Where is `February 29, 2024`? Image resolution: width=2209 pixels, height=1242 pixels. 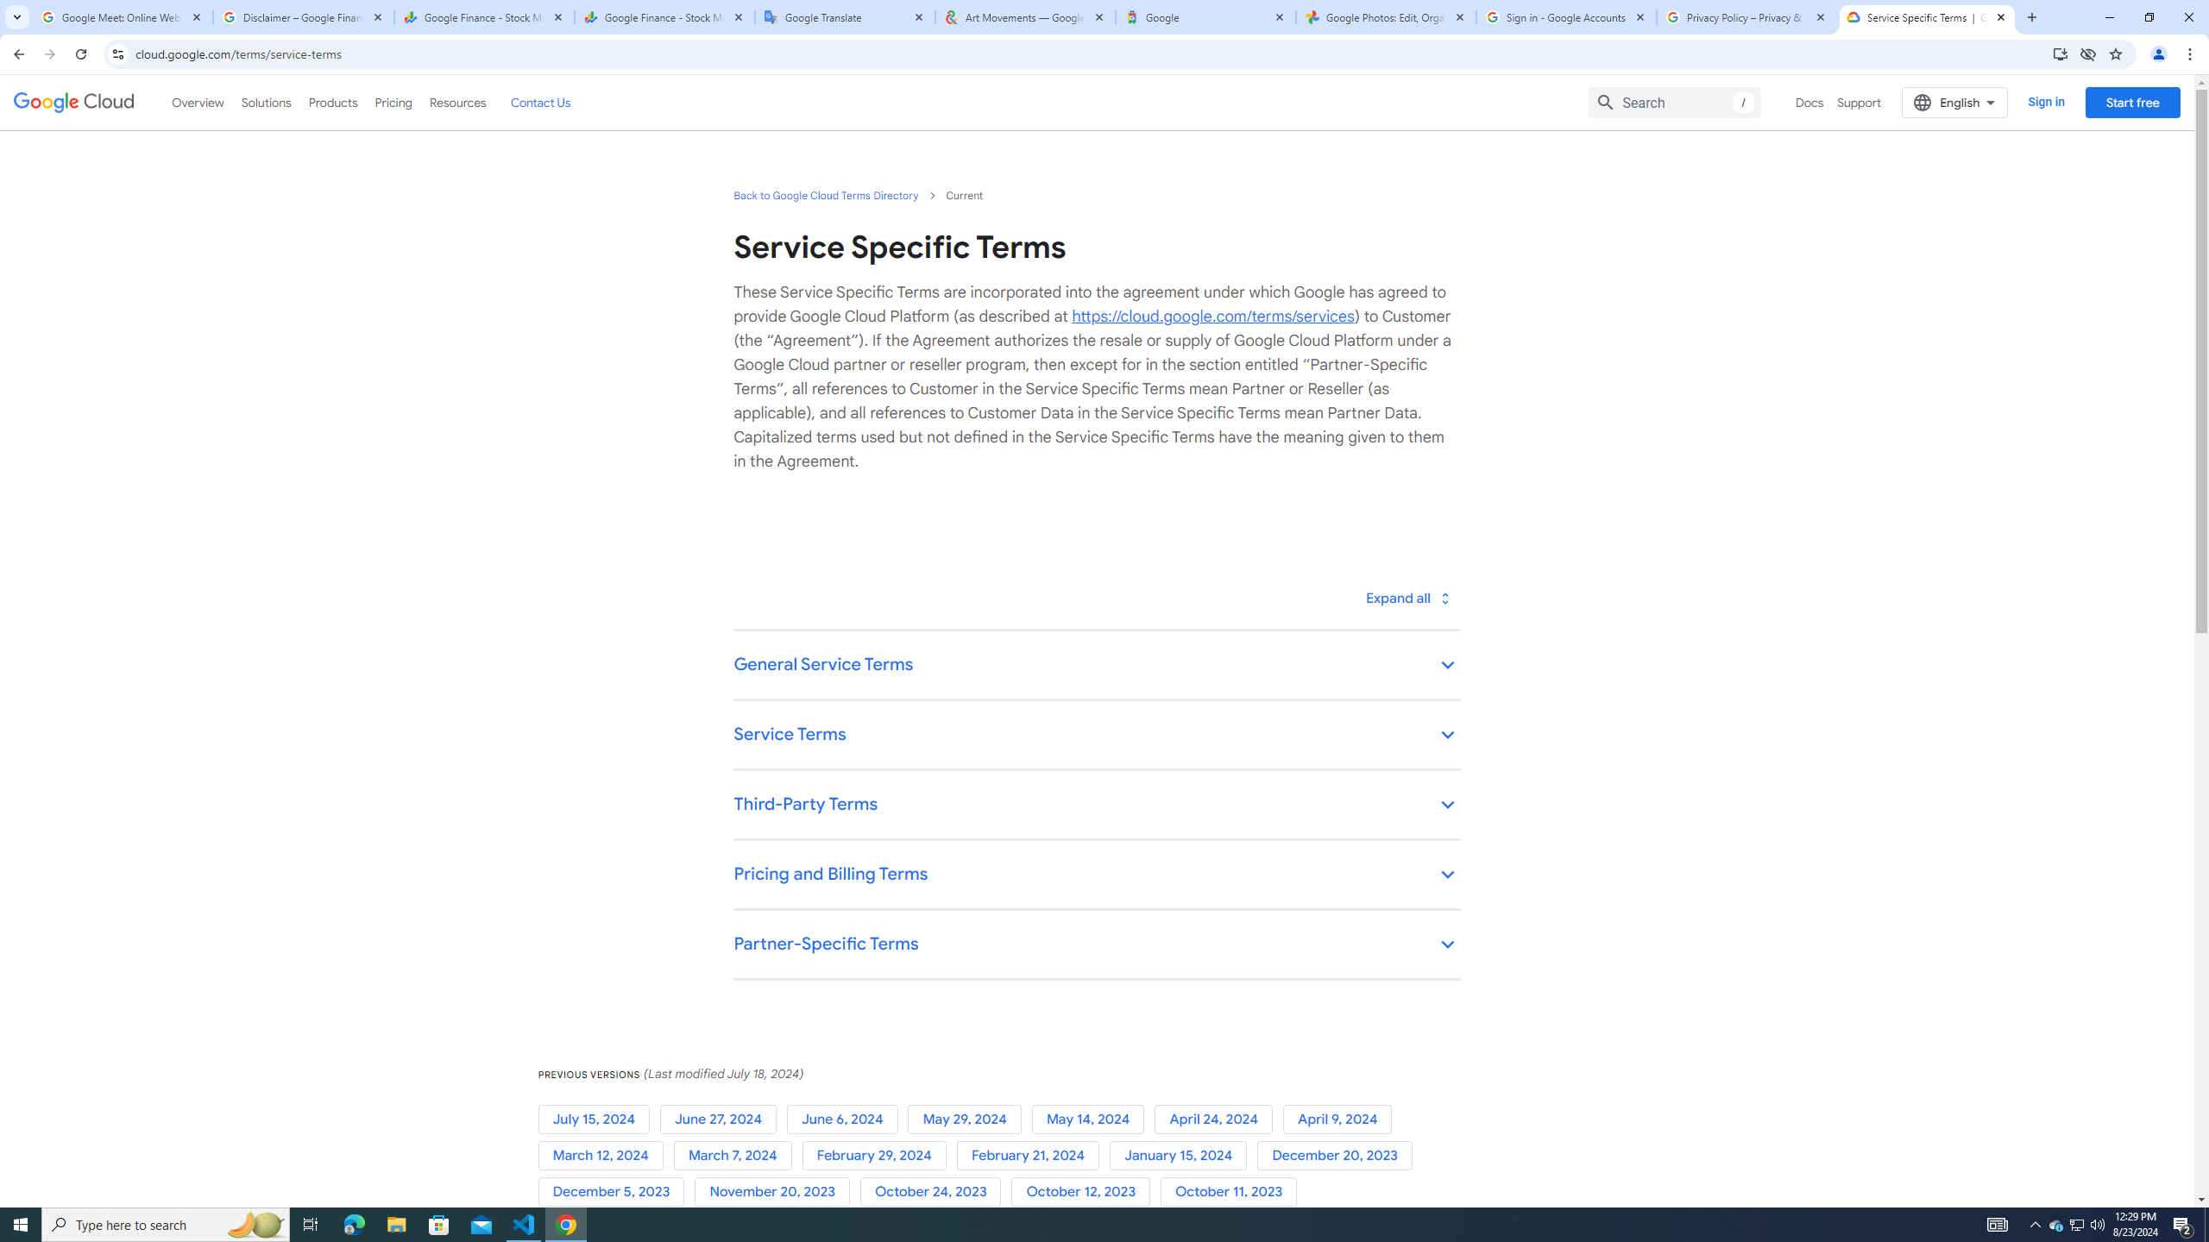 February 29, 2024 is located at coordinates (878, 1156).